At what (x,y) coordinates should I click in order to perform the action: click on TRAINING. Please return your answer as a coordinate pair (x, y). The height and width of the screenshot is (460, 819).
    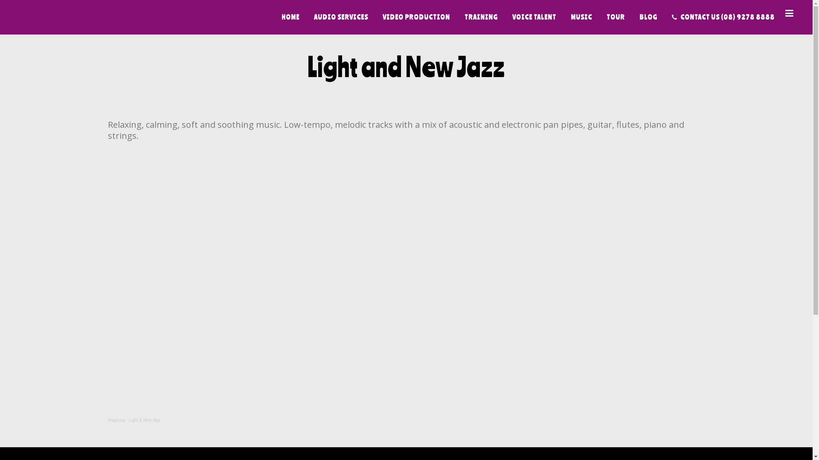
    Looking at the image, I should click on (481, 17).